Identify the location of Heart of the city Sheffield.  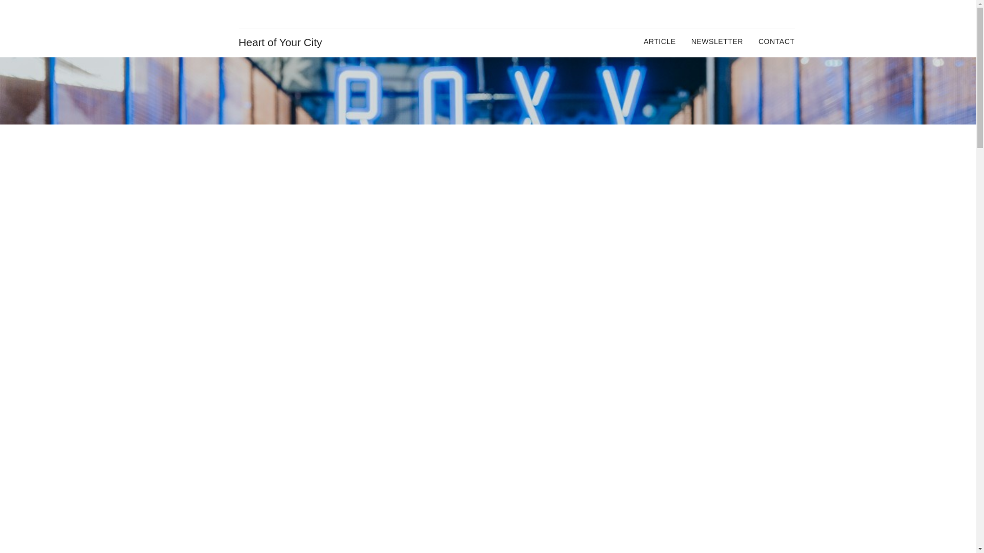
(201, 29).